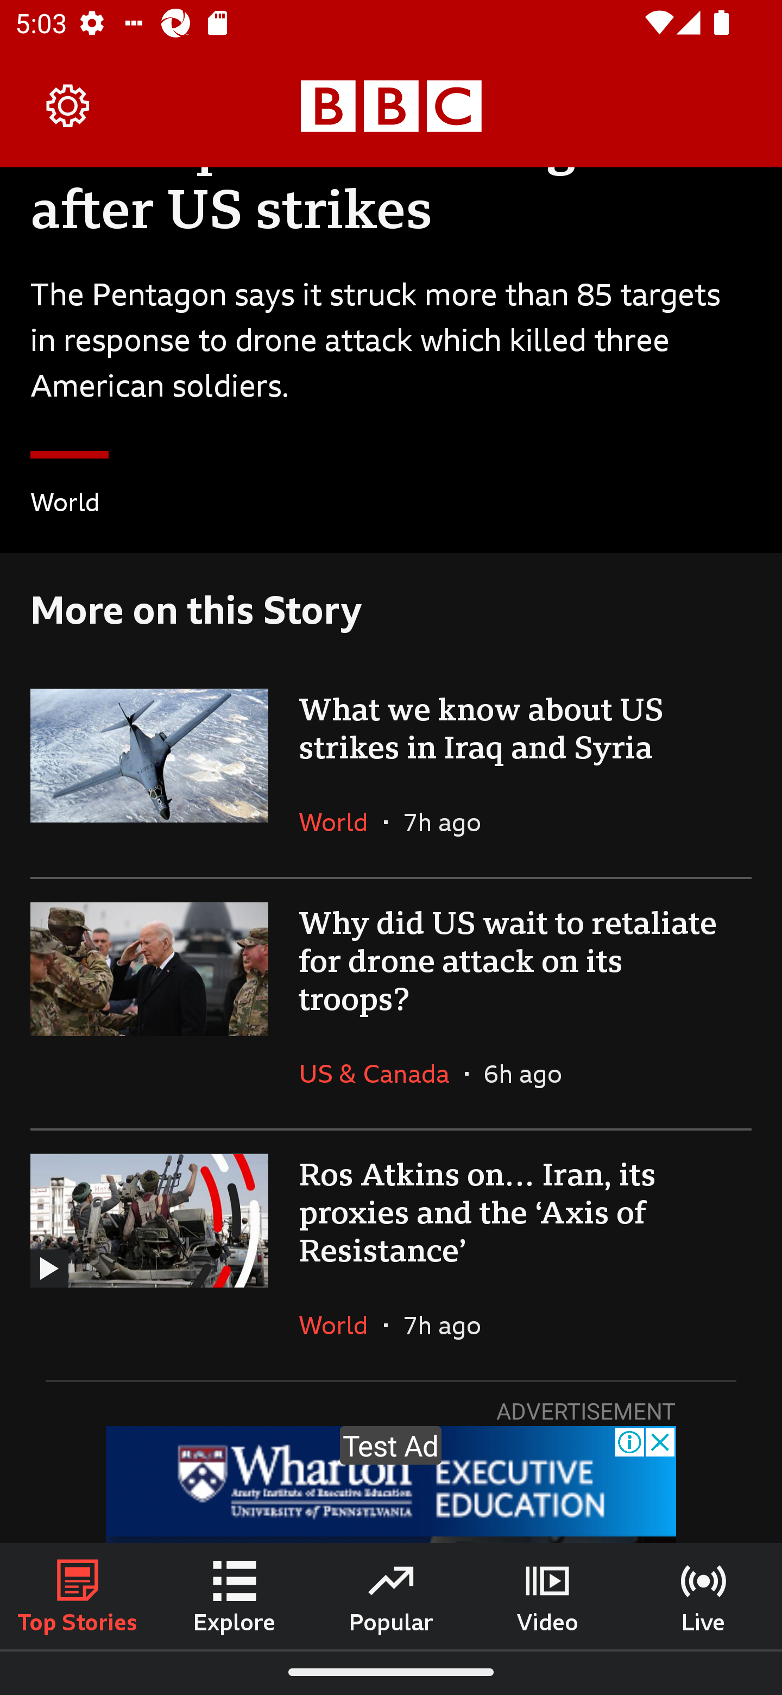  Describe the element at coordinates (341, 1324) in the screenshot. I see `World In the section World` at that location.